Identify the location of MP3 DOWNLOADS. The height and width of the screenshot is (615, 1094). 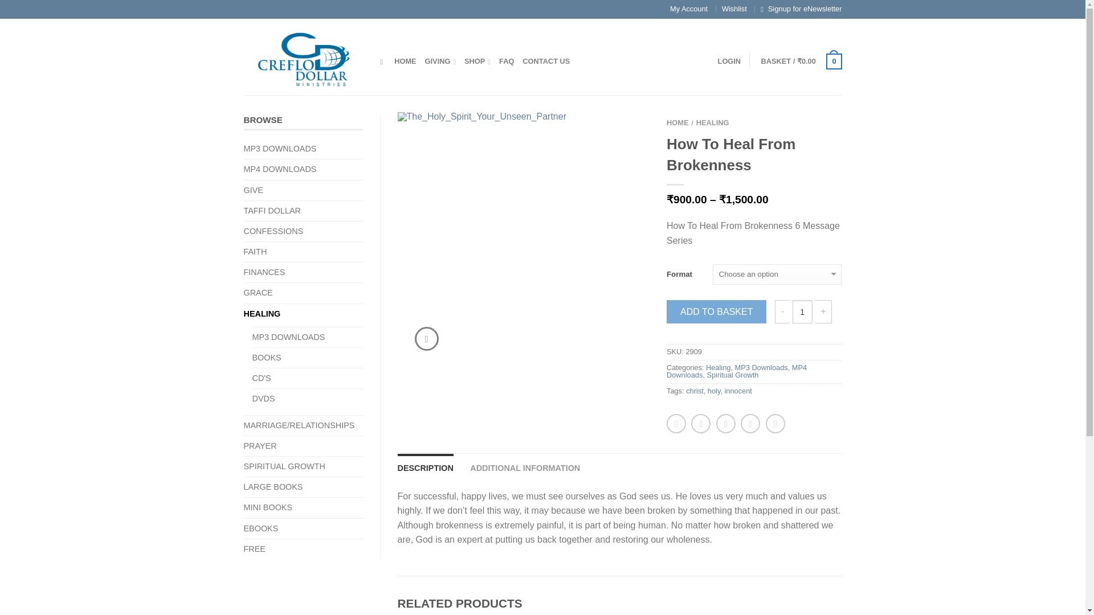
(284, 149).